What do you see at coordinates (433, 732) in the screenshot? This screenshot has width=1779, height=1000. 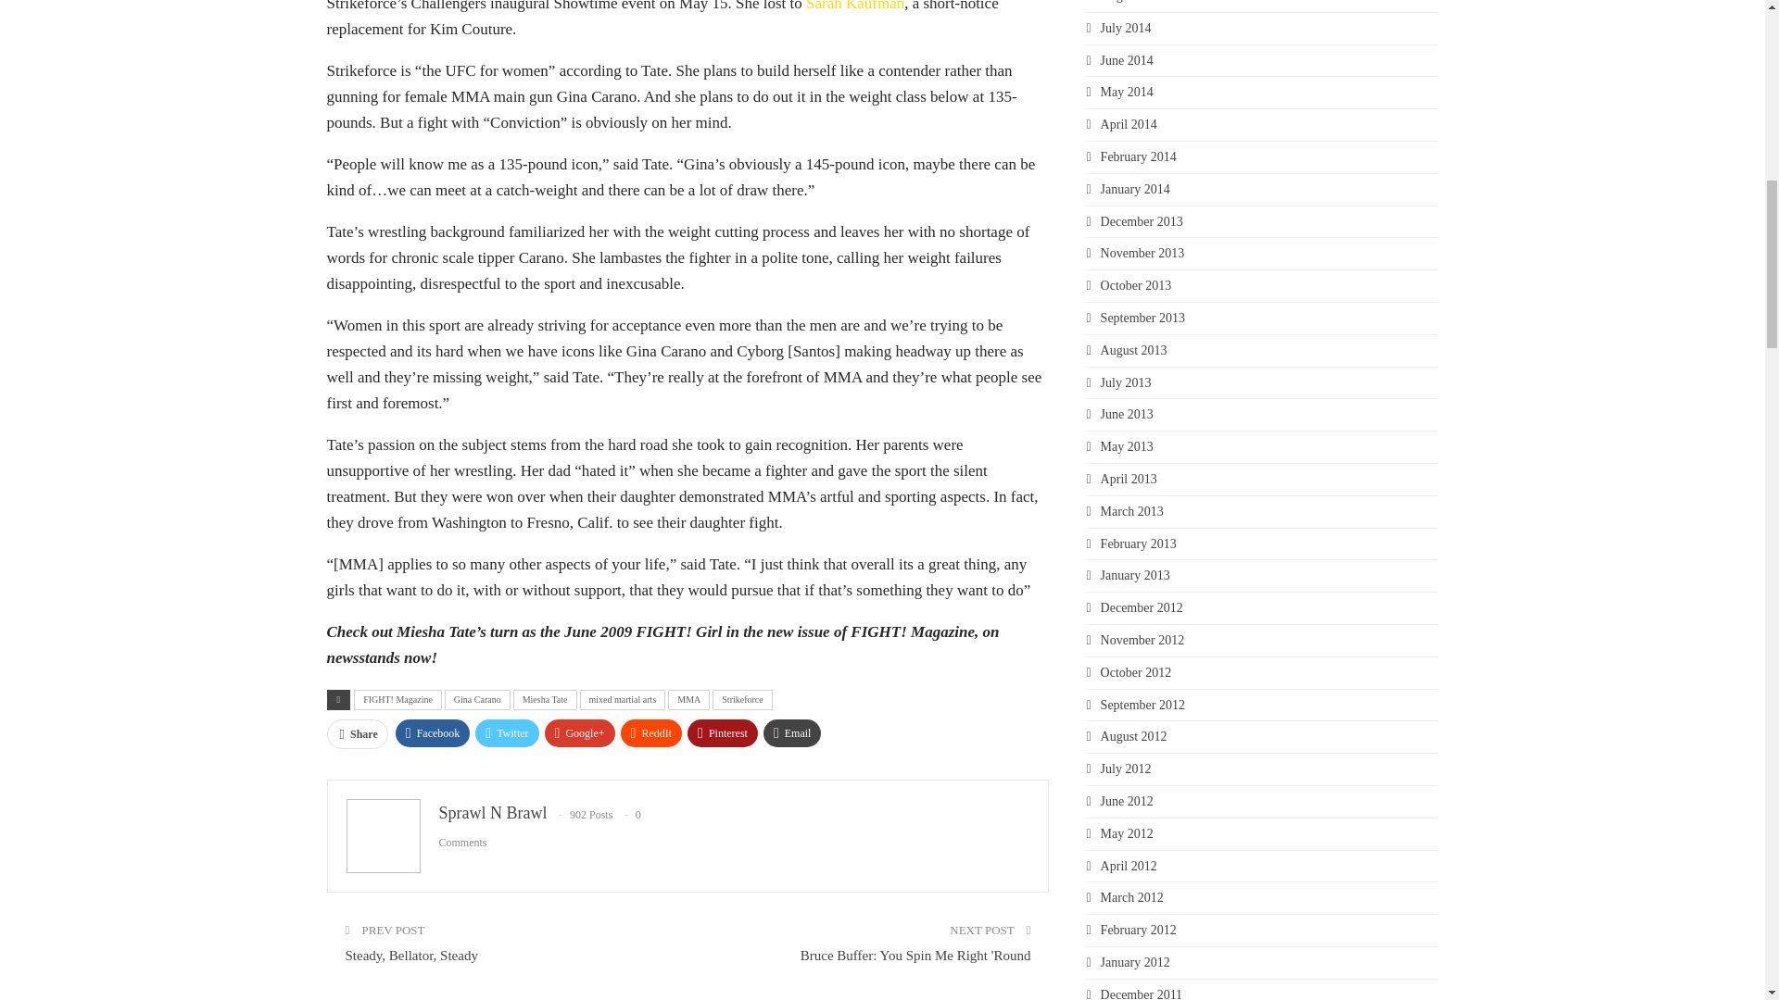 I see `Facebook` at bounding box center [433, 732].